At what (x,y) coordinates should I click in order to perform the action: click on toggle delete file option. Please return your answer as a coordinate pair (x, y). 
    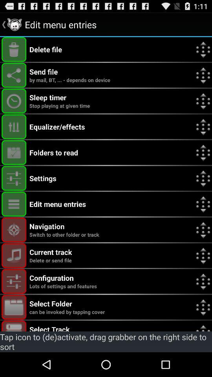
    Looking at the image, I should click on (14, 49).